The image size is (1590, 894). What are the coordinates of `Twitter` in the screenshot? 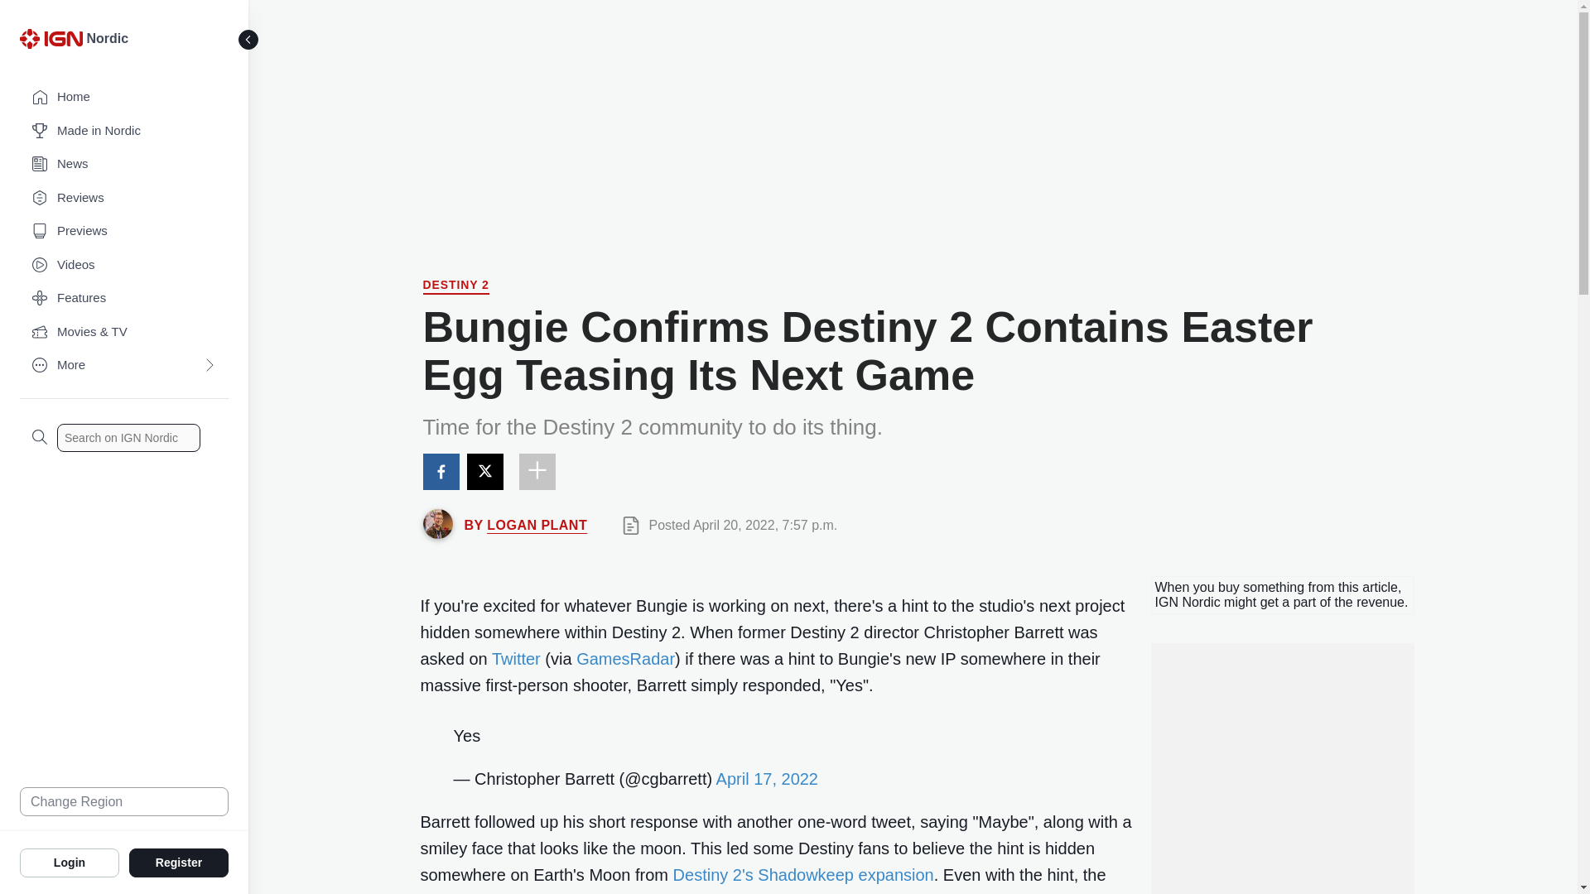 It's located at (515, 659).